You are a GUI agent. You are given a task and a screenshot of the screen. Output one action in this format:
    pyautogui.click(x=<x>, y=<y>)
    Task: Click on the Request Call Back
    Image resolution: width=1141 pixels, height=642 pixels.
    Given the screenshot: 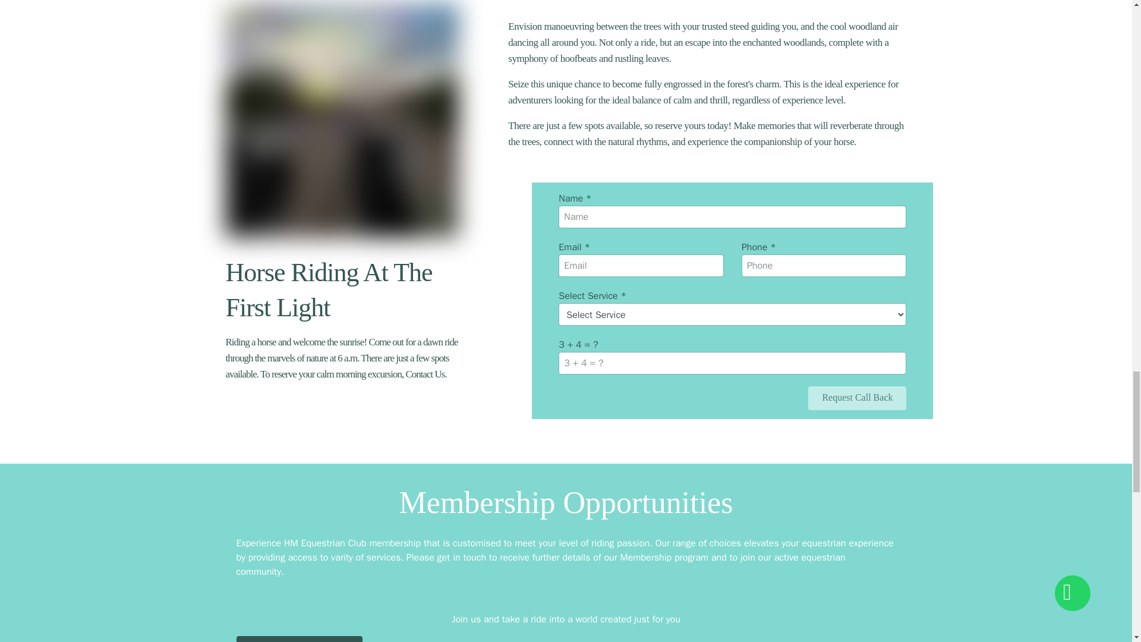 What is the action you would take?
    pyautogui.click(x=857, y=398)
    